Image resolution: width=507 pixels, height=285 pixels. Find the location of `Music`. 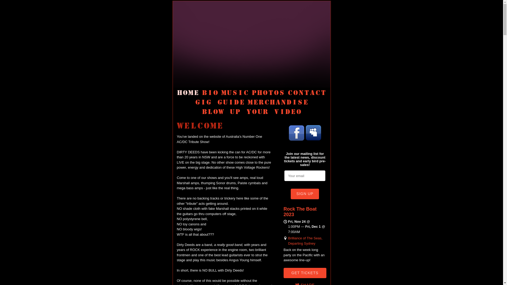

Music is located at coordinates (235, 93).